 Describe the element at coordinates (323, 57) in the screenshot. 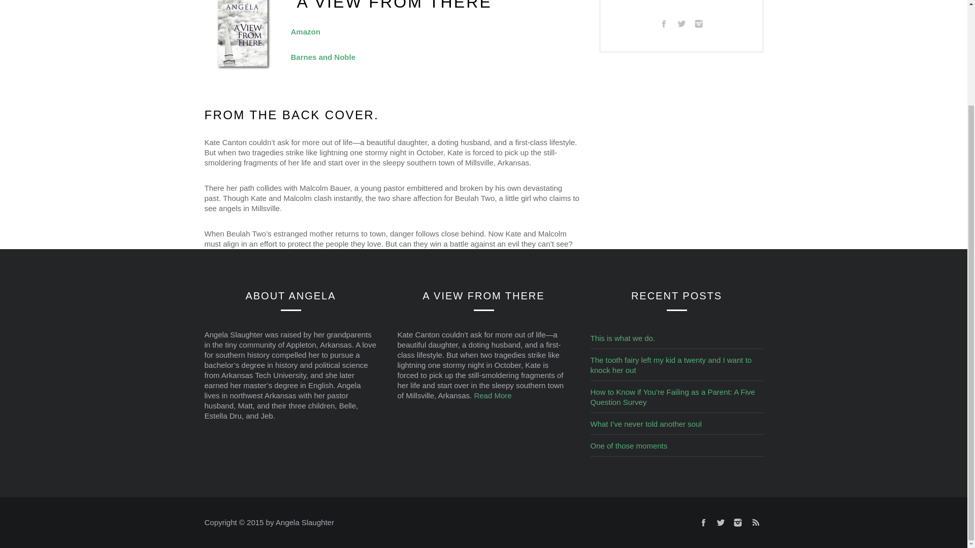

I see `Barnes and Noble` at that location.